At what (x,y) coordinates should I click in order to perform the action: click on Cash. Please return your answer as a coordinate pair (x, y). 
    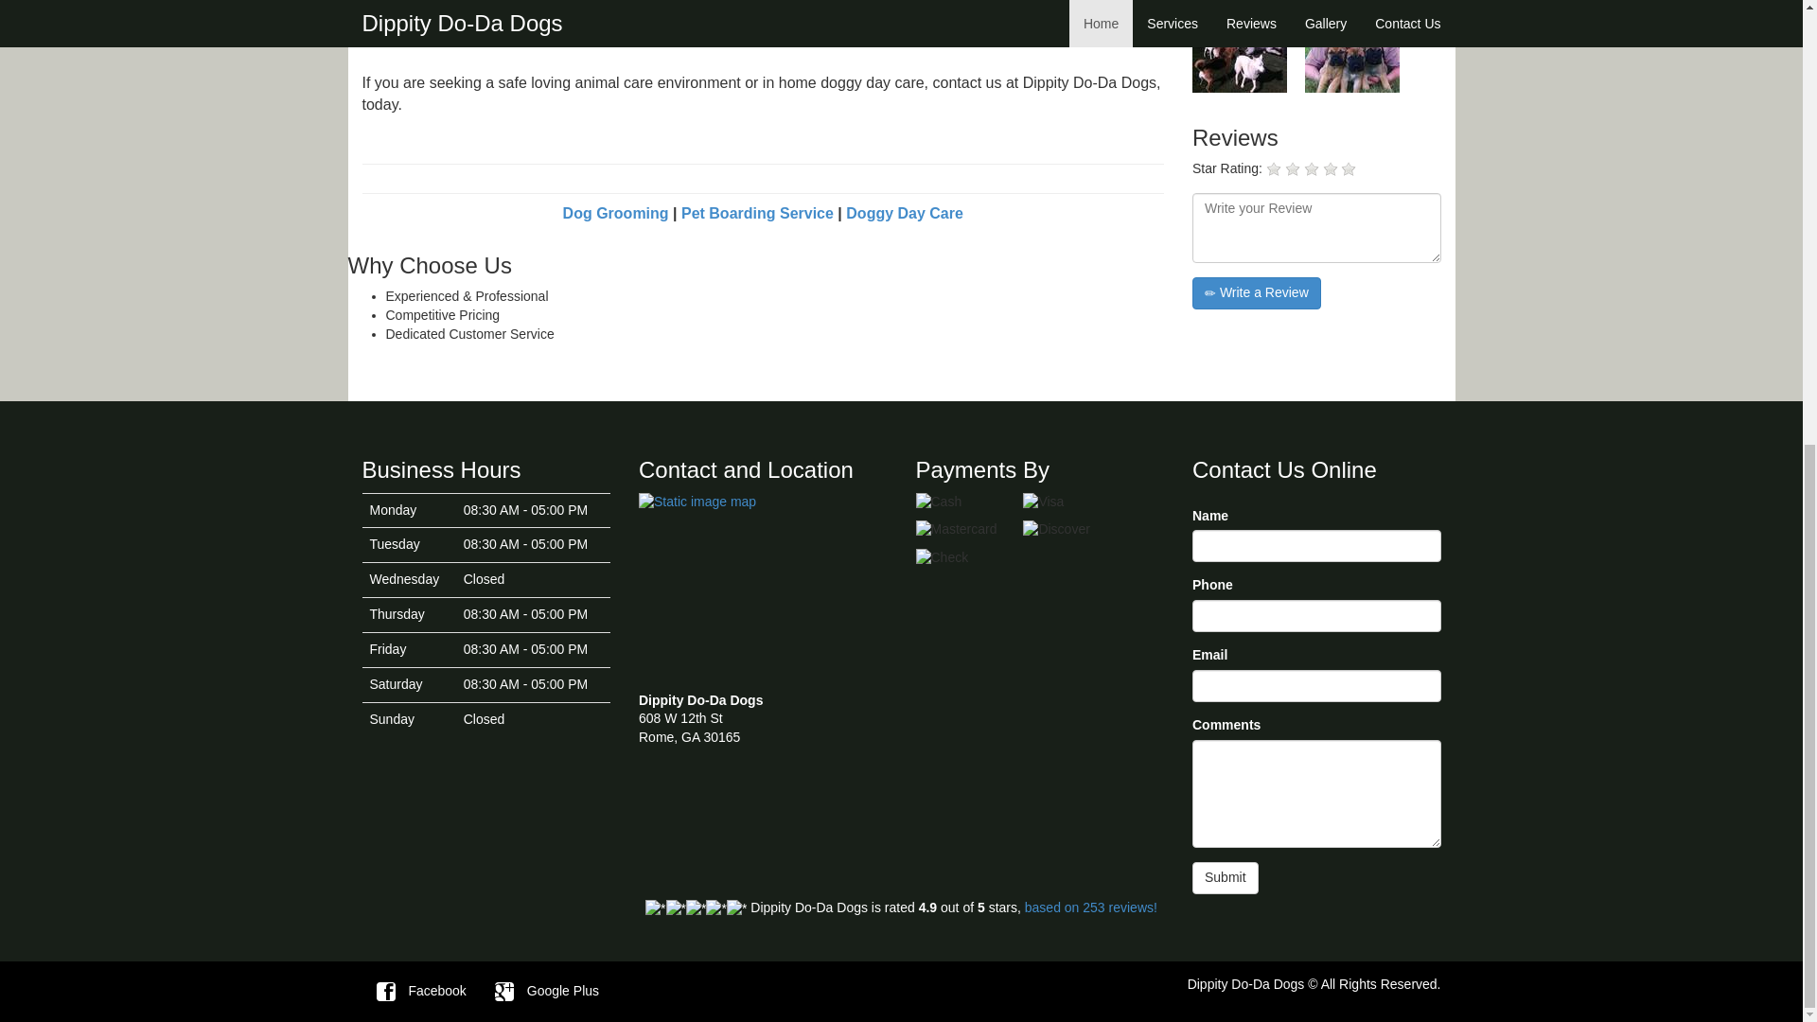
    Looking at the image, I should click on (962, 502).